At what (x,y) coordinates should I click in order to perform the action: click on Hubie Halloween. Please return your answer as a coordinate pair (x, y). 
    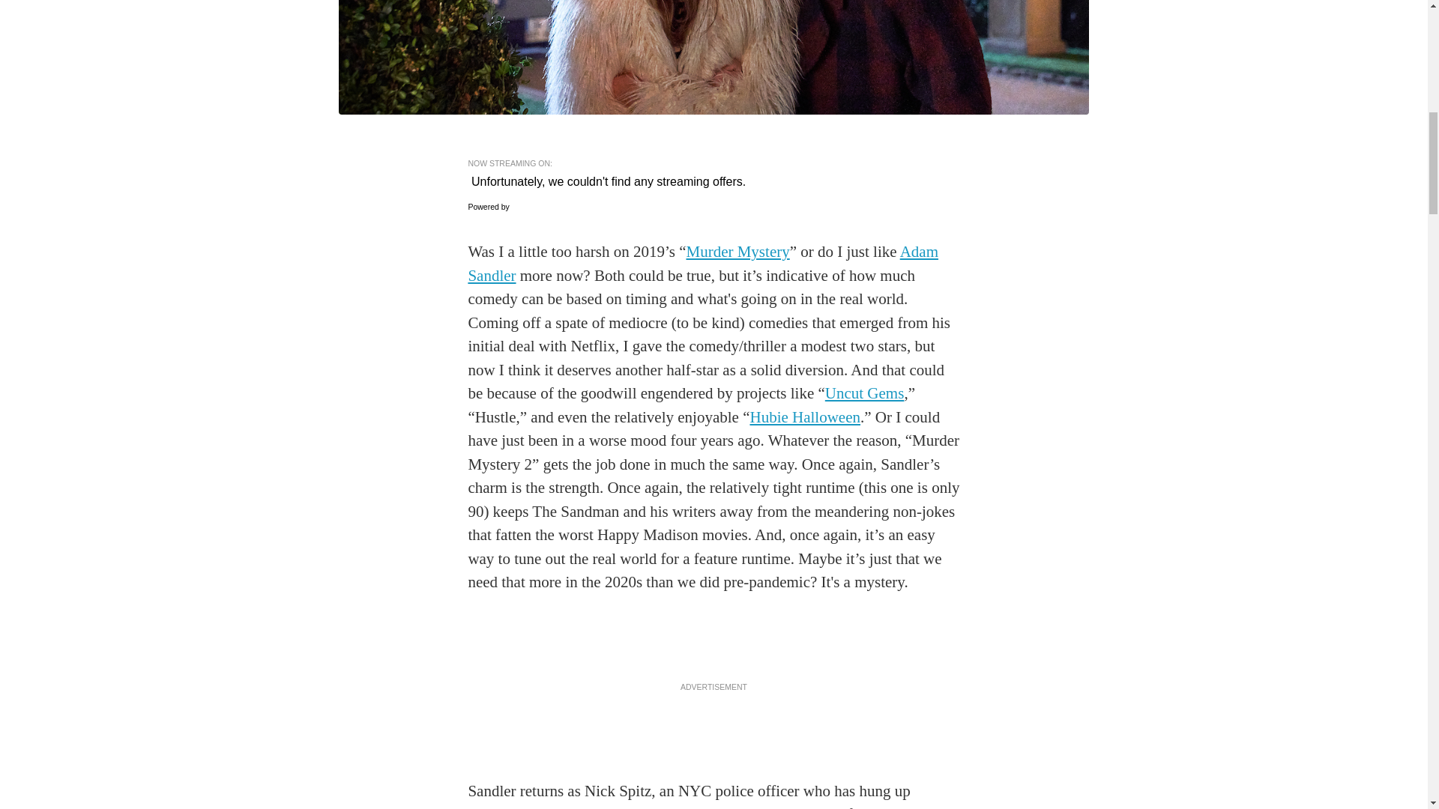
    Looking at the image, I should click on (805, 417).